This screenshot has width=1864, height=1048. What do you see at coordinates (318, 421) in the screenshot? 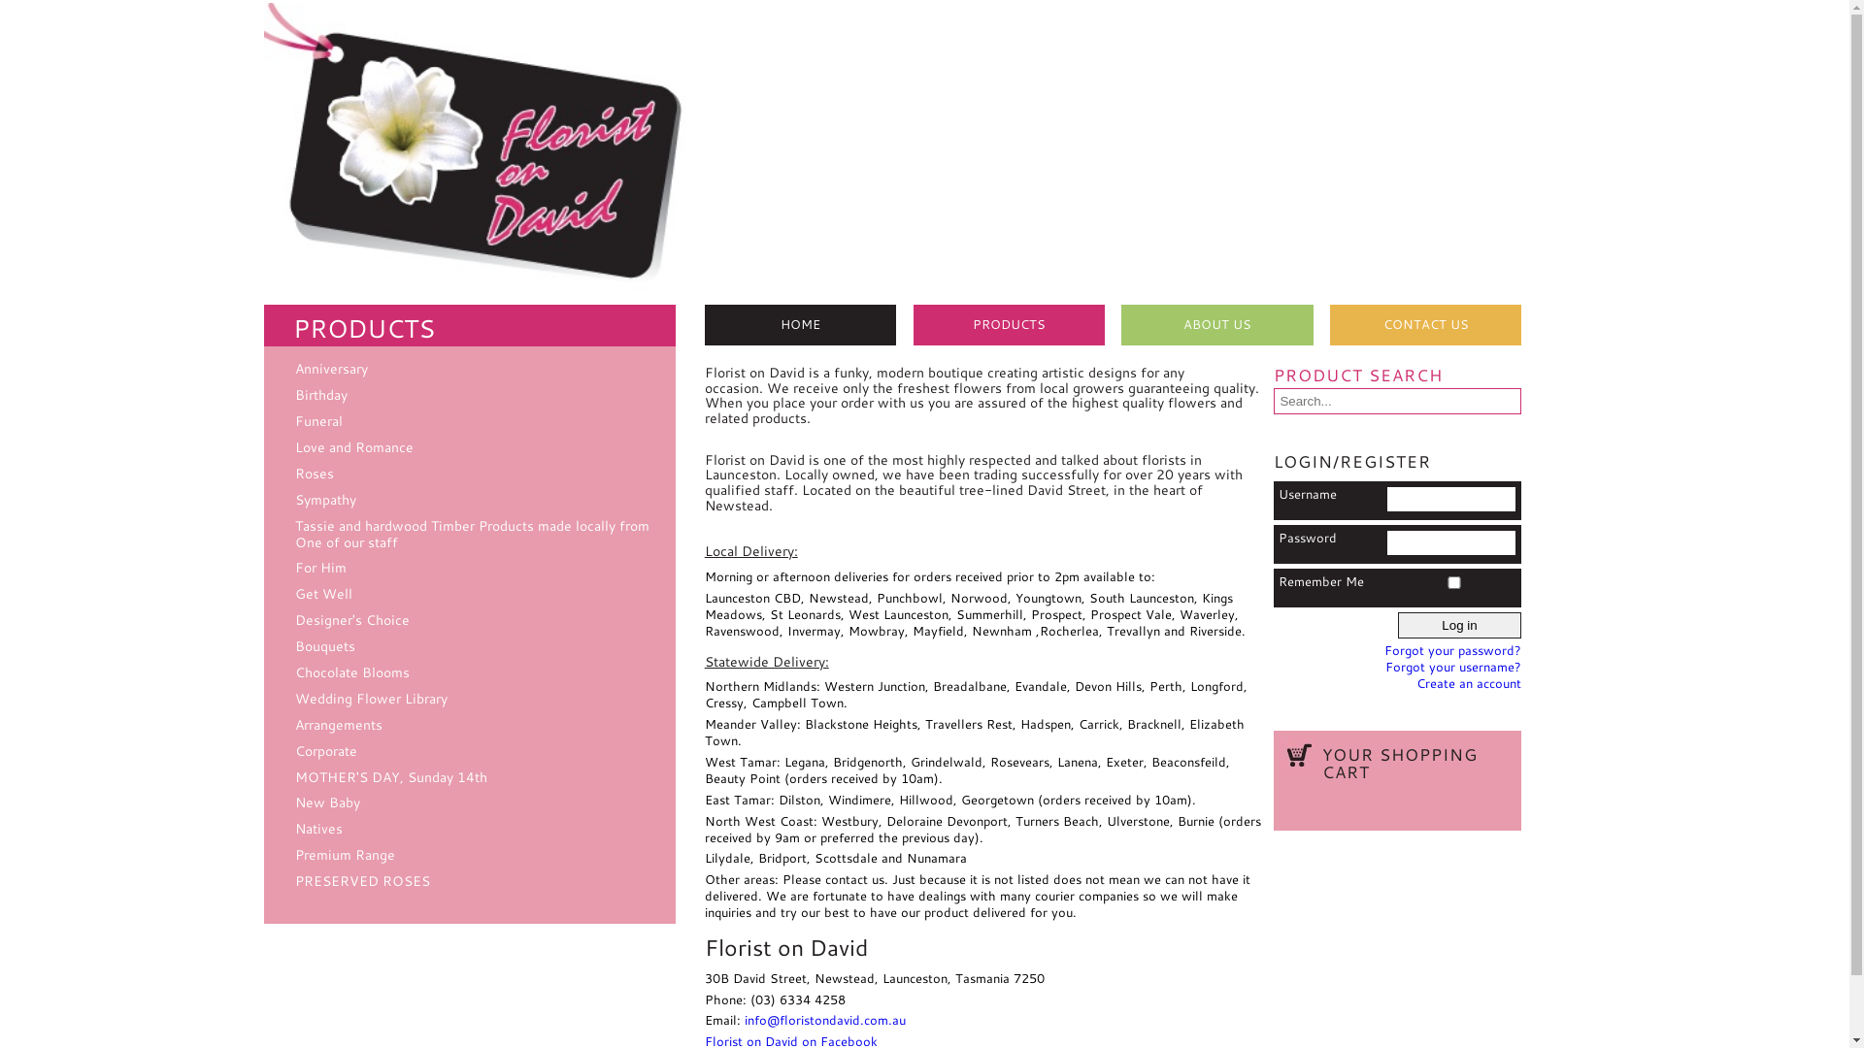
I see `Funeral` at bounding box center [318, 421].